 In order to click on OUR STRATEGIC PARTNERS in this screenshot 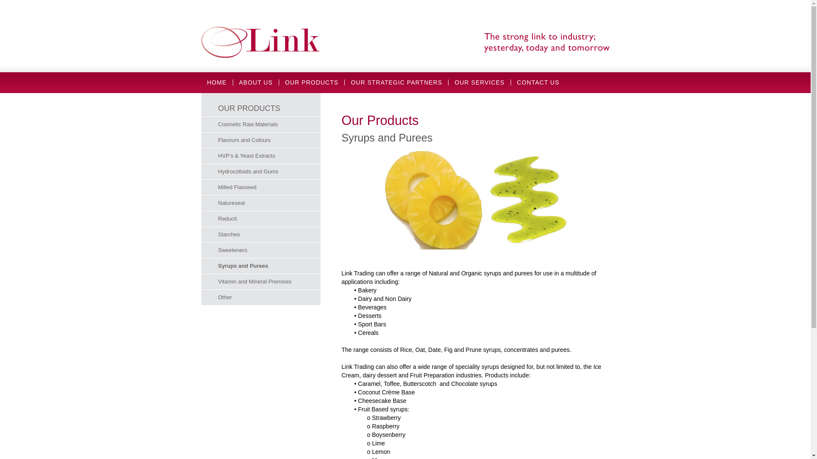, I will do `click(397, 82)`.